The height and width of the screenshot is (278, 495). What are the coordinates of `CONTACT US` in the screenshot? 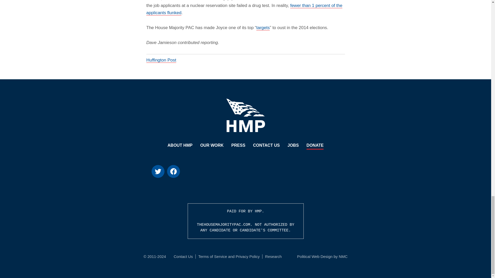 It's located at (267, 146).